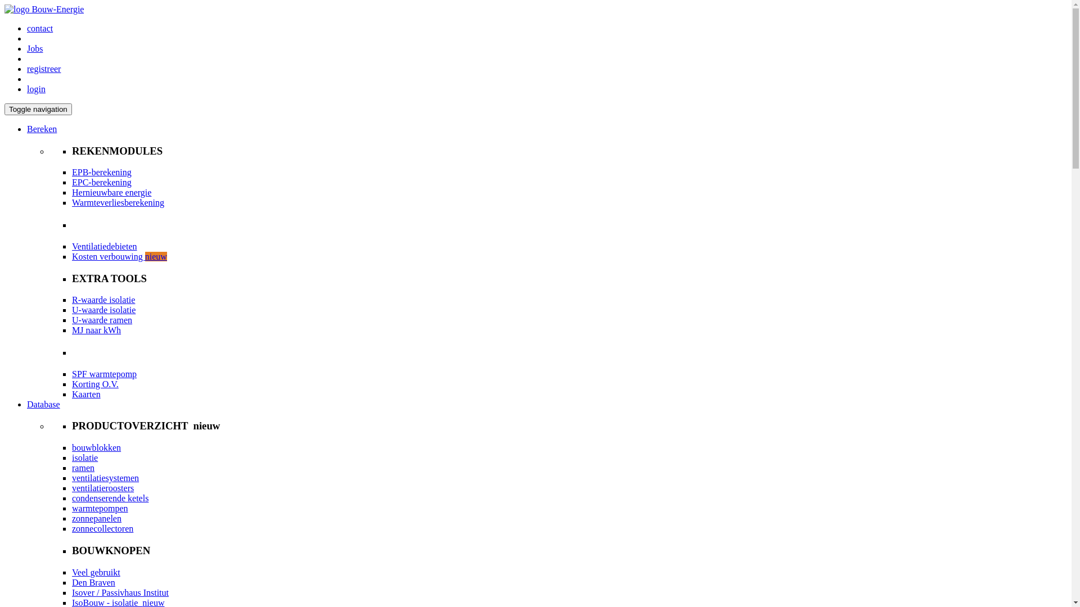 The width and height of the screenshot is (1080, 607). I want to click on Toggle navigation, so click(38, 109).